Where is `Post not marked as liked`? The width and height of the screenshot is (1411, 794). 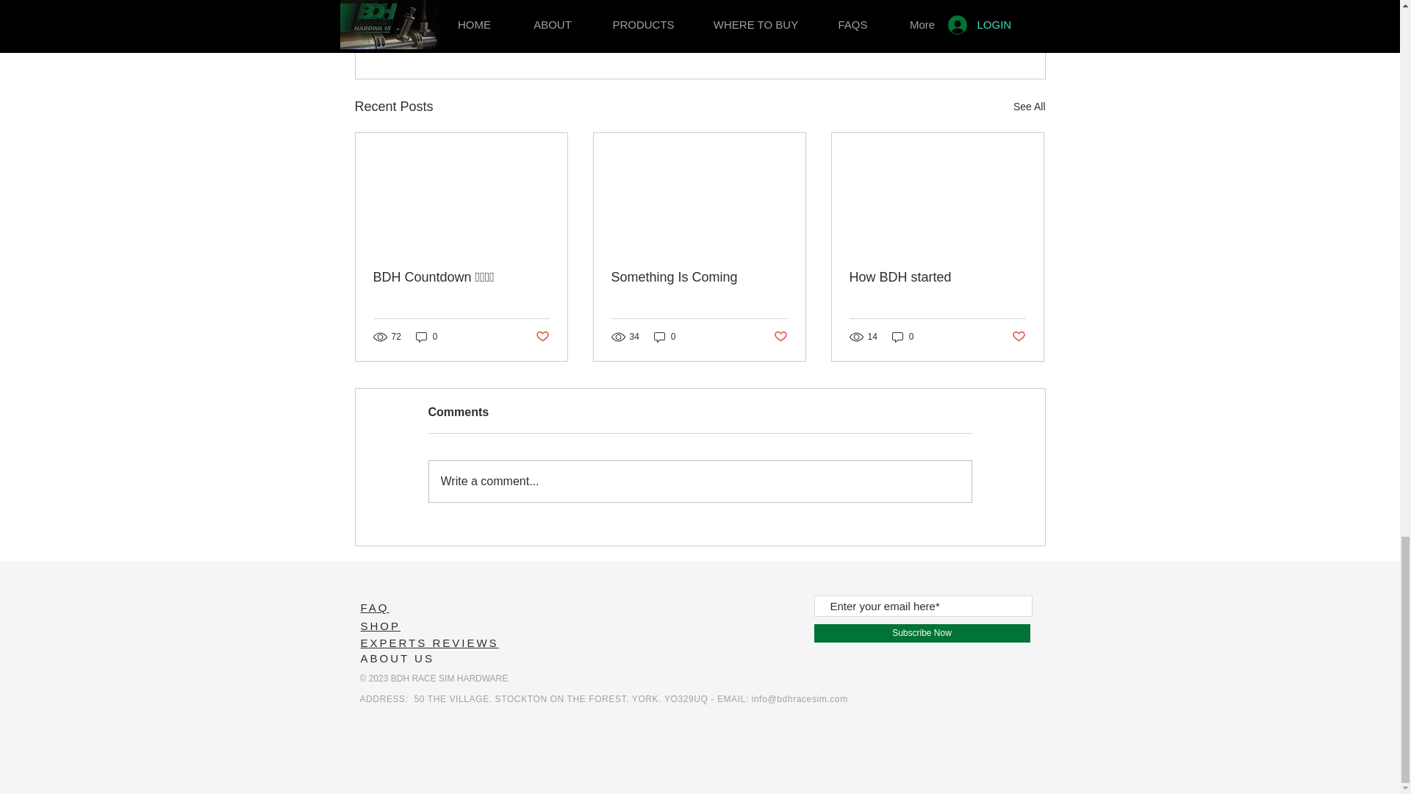 Post not marked as liked is located at coordinates (426, 337).